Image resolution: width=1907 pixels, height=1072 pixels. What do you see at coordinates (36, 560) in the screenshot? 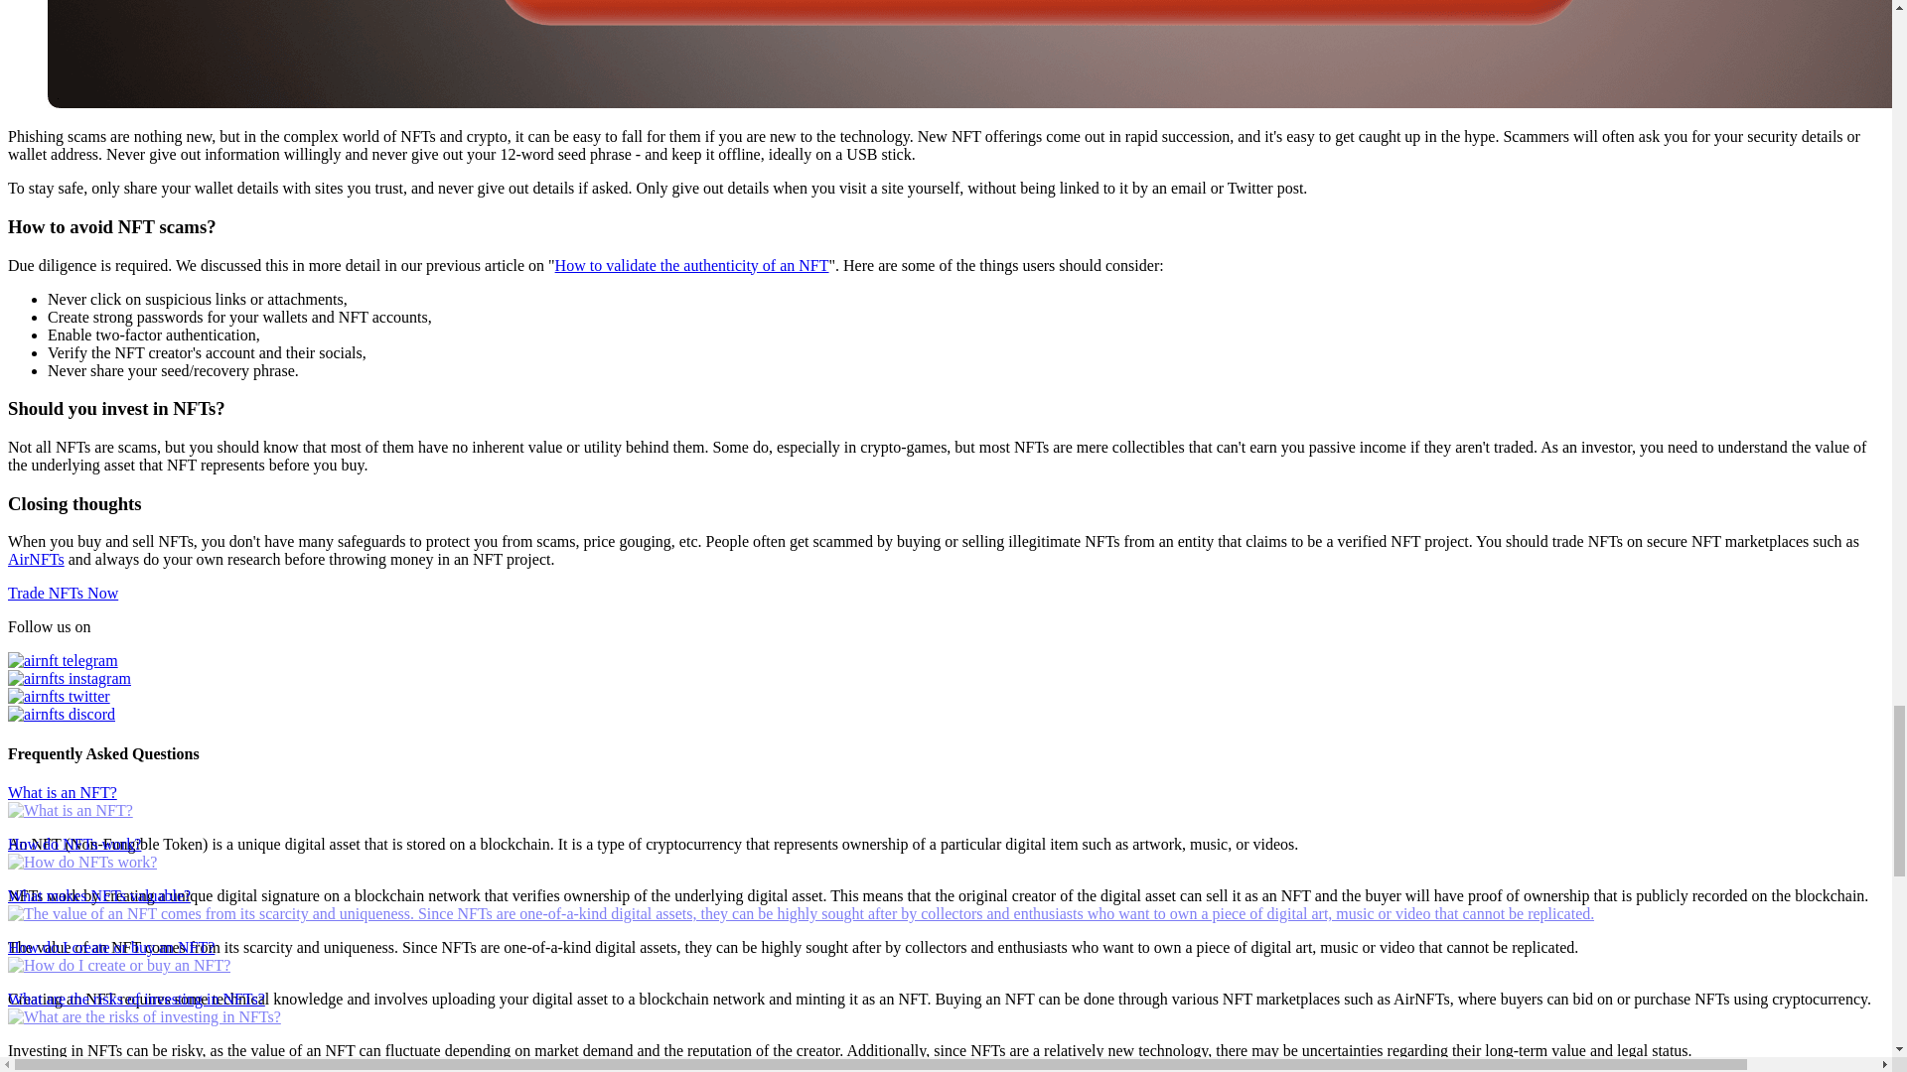
I see `AirNFTs` at bounding box center [36, 560].